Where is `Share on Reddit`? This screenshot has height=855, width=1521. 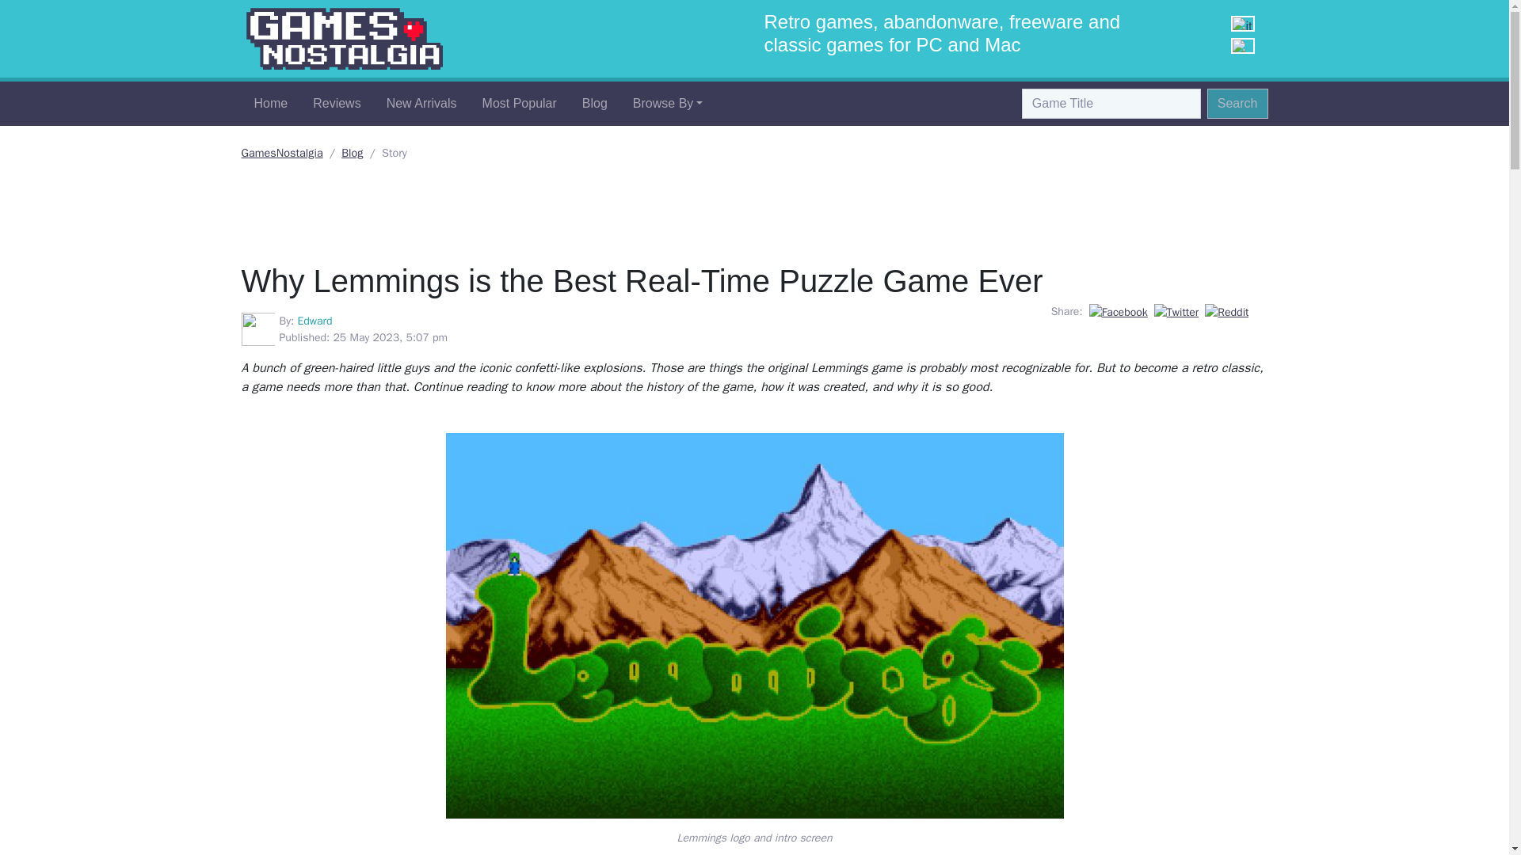
Share on Reddit is located at coordinates (1226, 310).